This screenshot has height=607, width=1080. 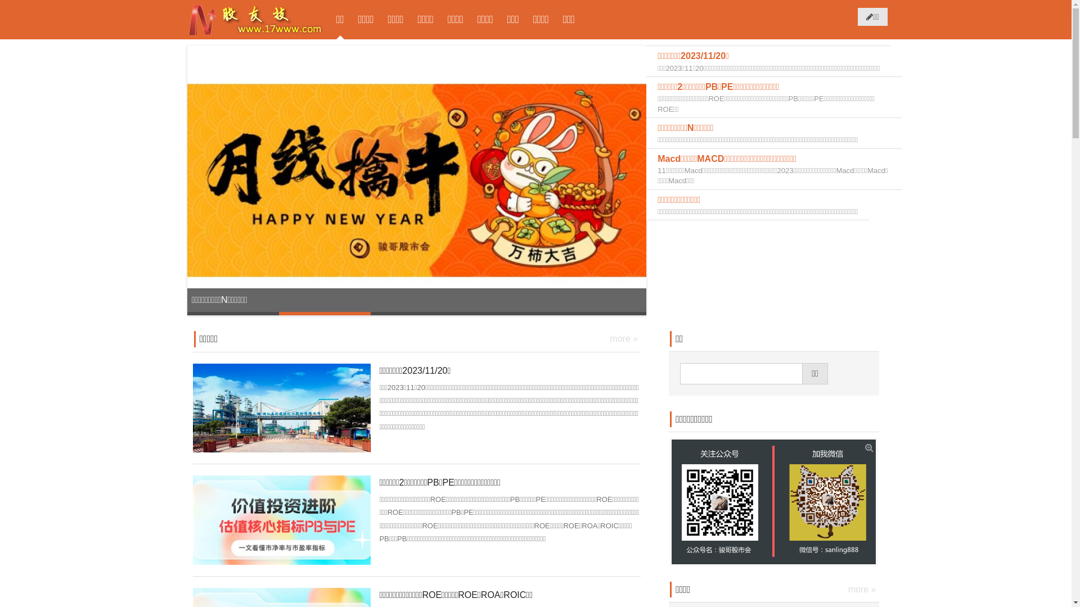 What do you see at coordinates (601, 314) in the screenshot?
I see `5` at bounding box center [601, 314].